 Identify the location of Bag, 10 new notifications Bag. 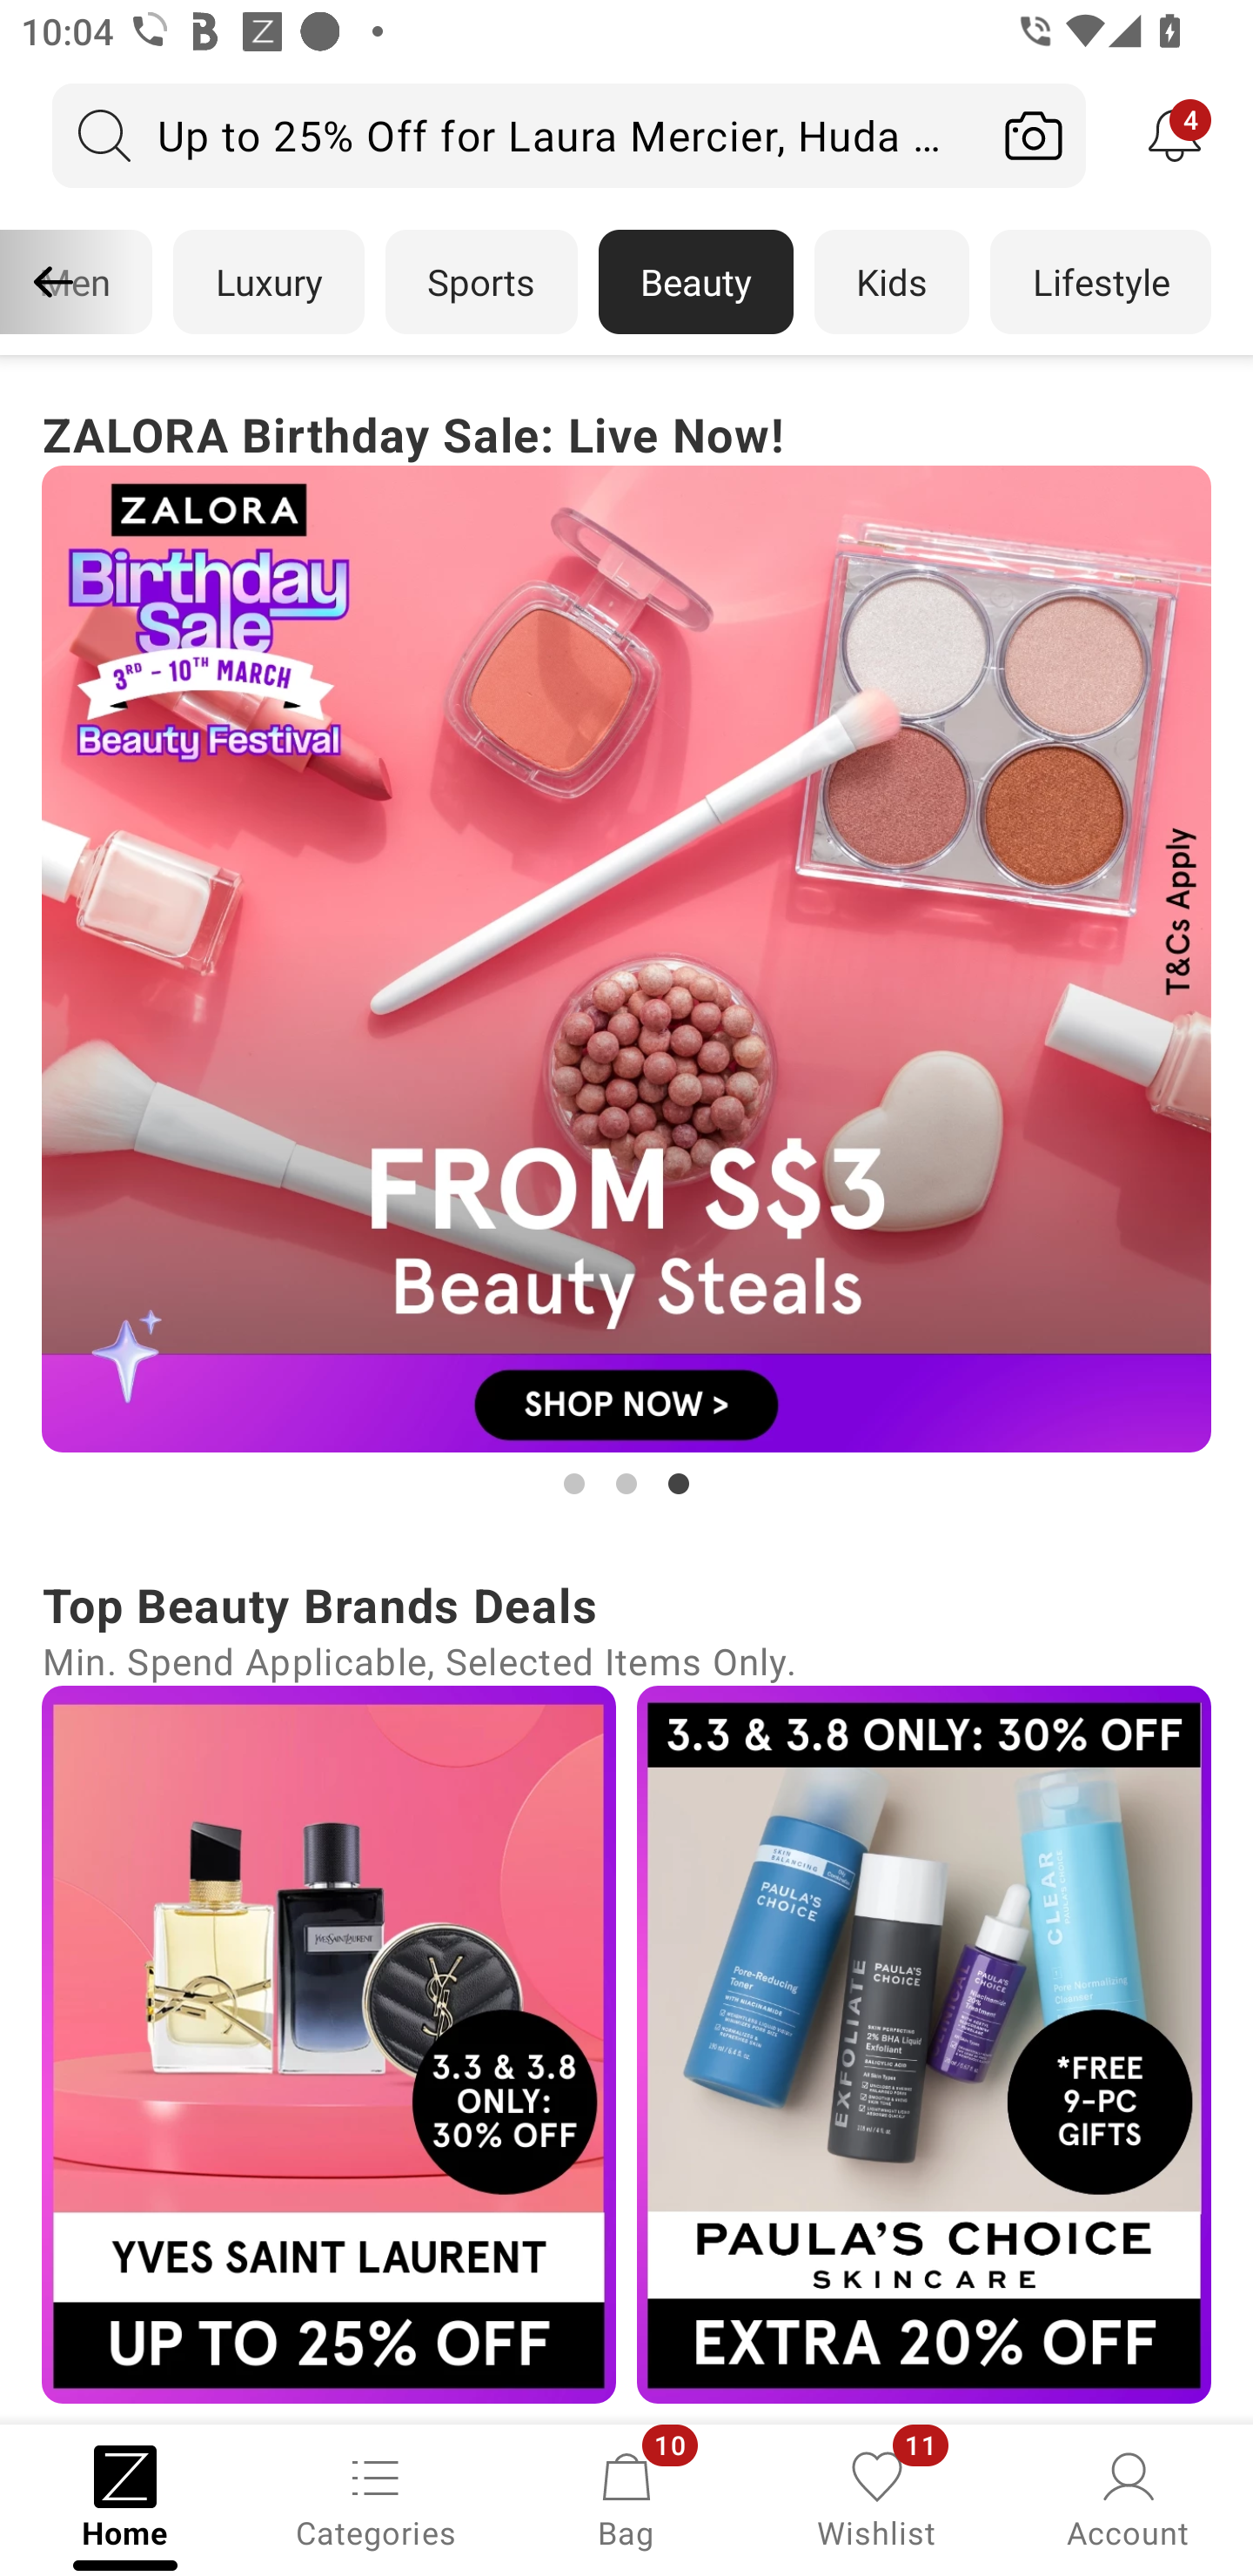
(626, 2498).